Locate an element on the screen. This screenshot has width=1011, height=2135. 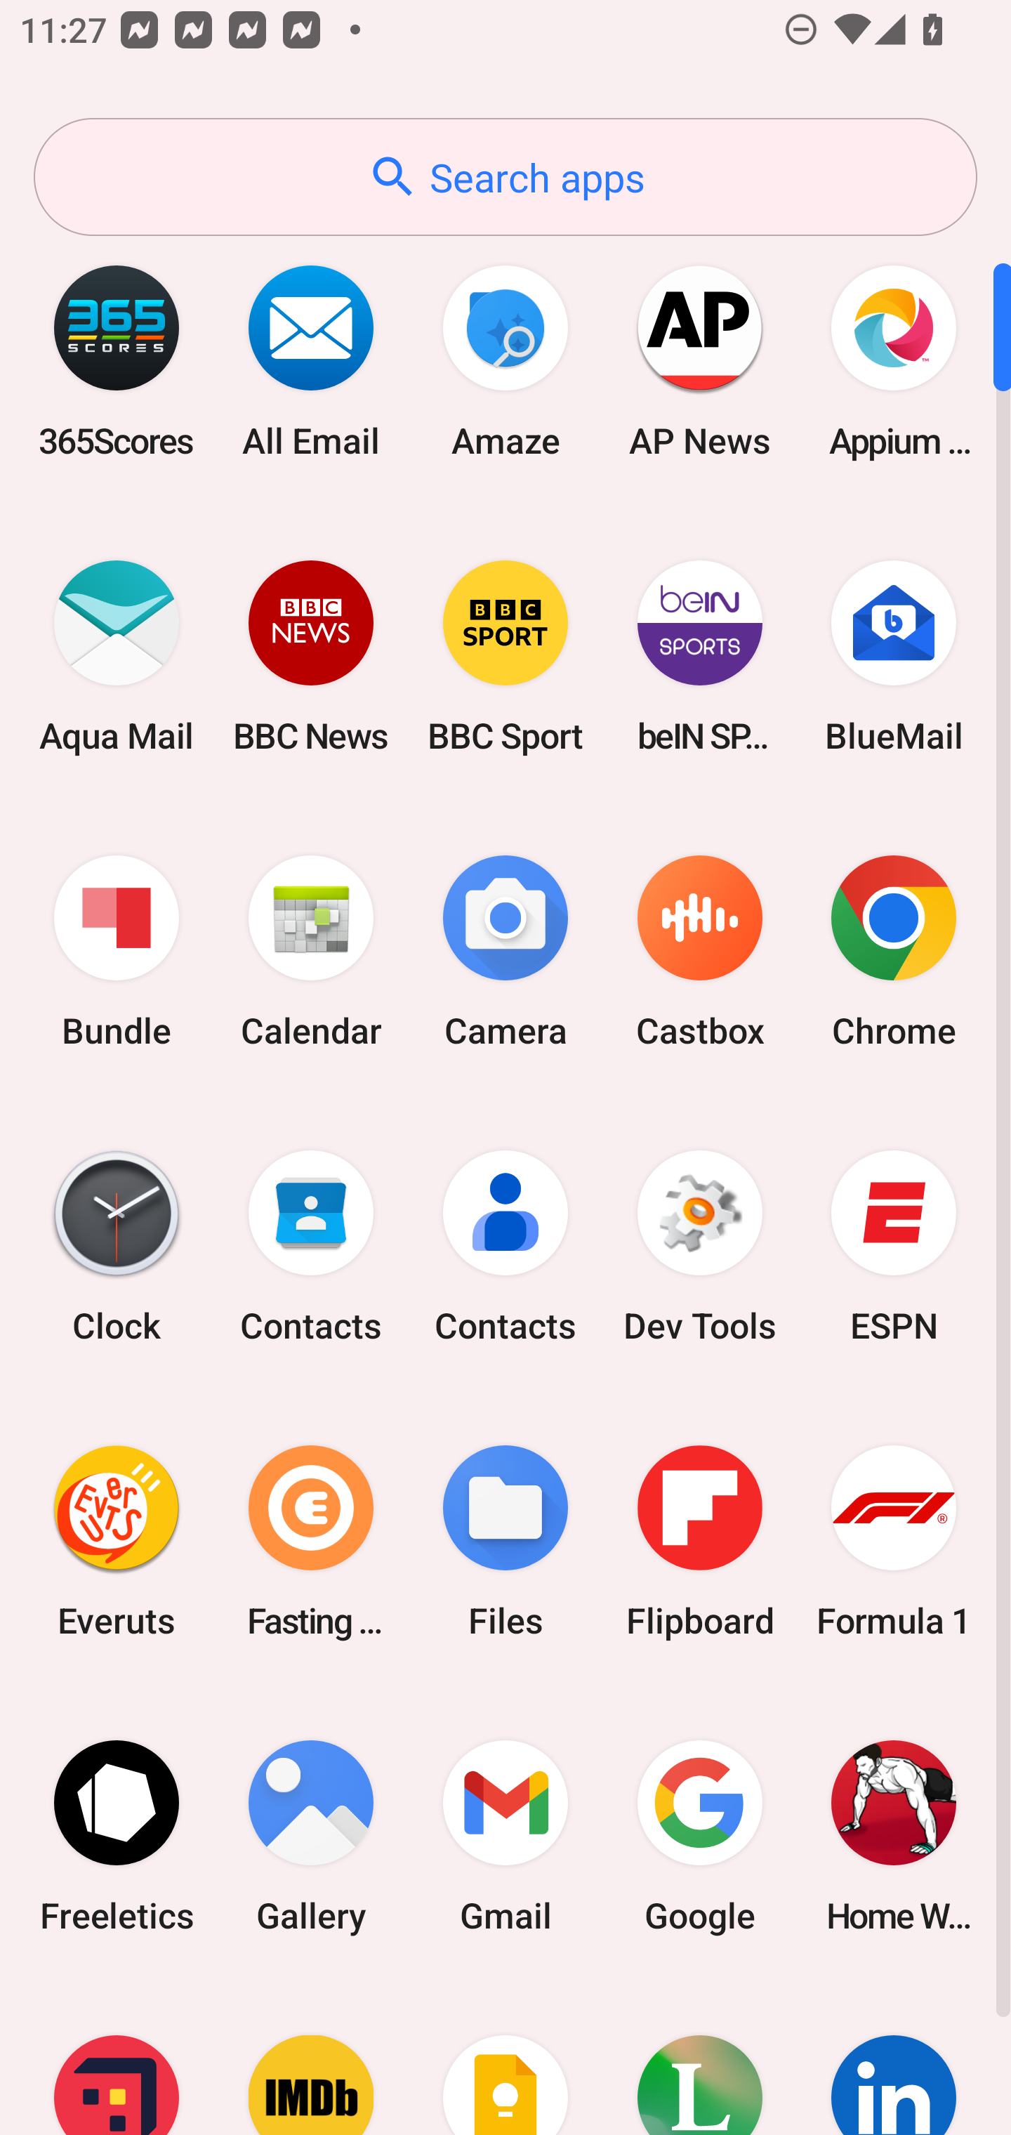
Fasting Coach is located at coordinates (311, 1541).